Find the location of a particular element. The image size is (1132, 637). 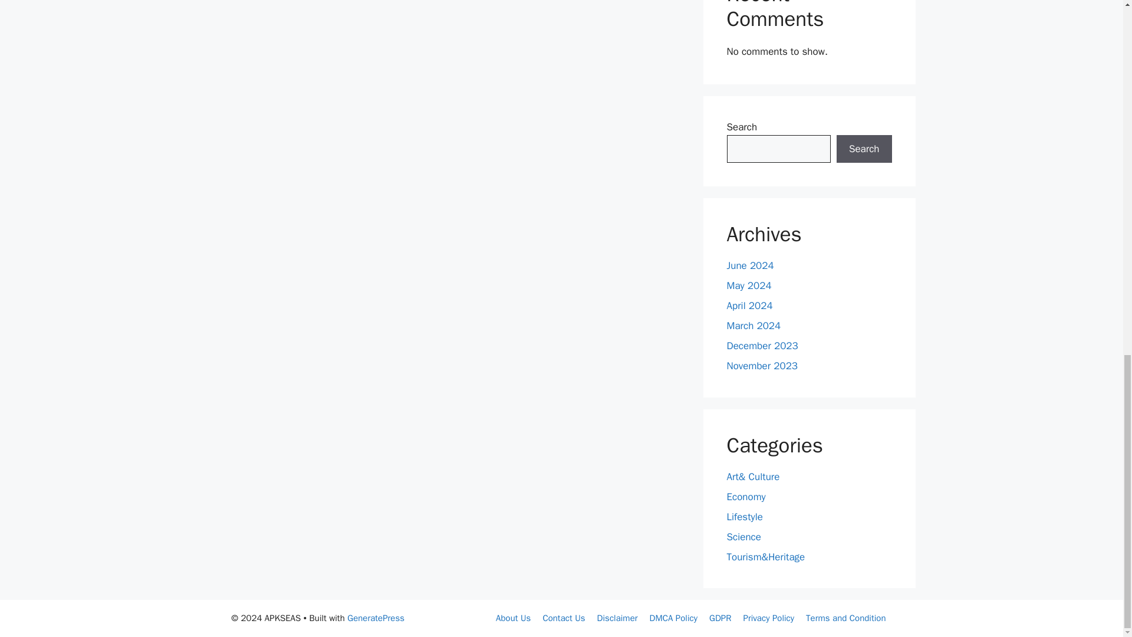

Lifestyle is located at coordinates (744, 517).